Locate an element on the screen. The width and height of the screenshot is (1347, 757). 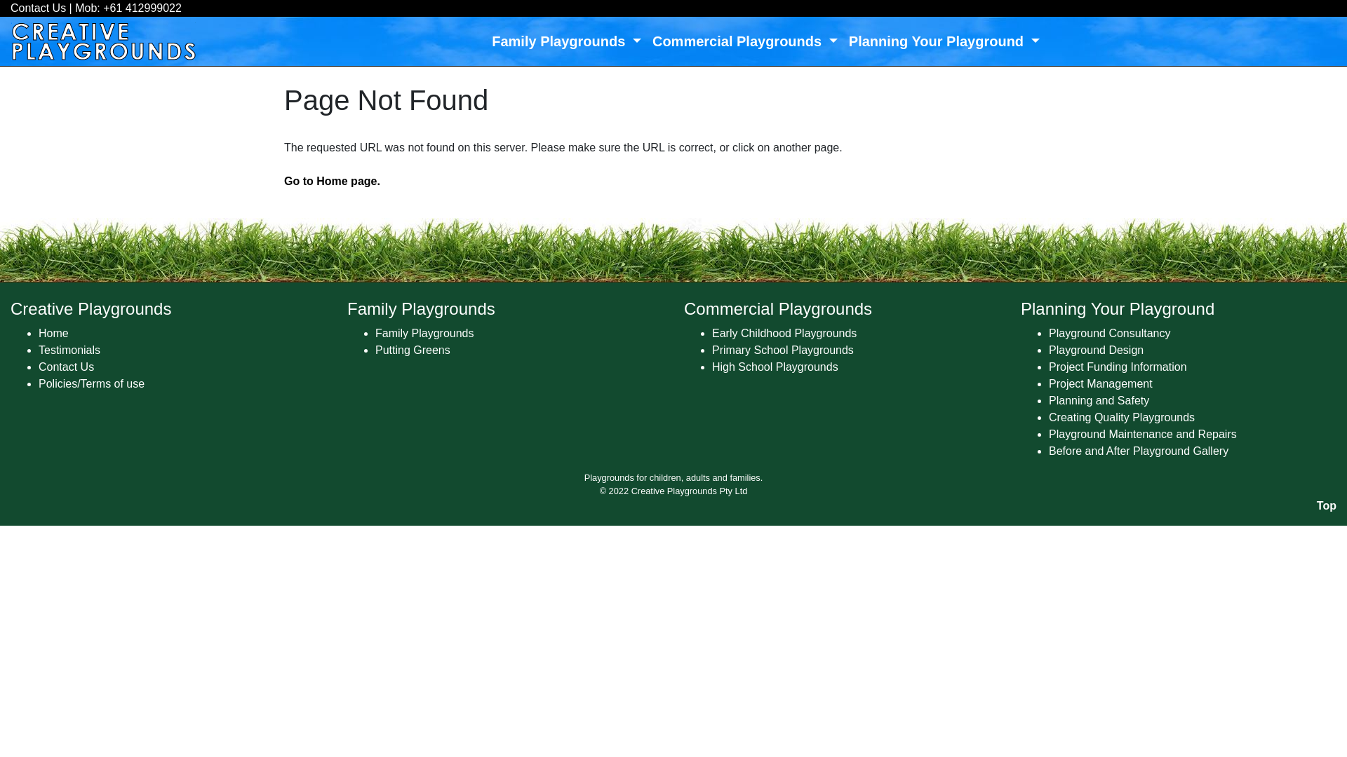
Family Playgrounds is located at coordinates (425, 334).